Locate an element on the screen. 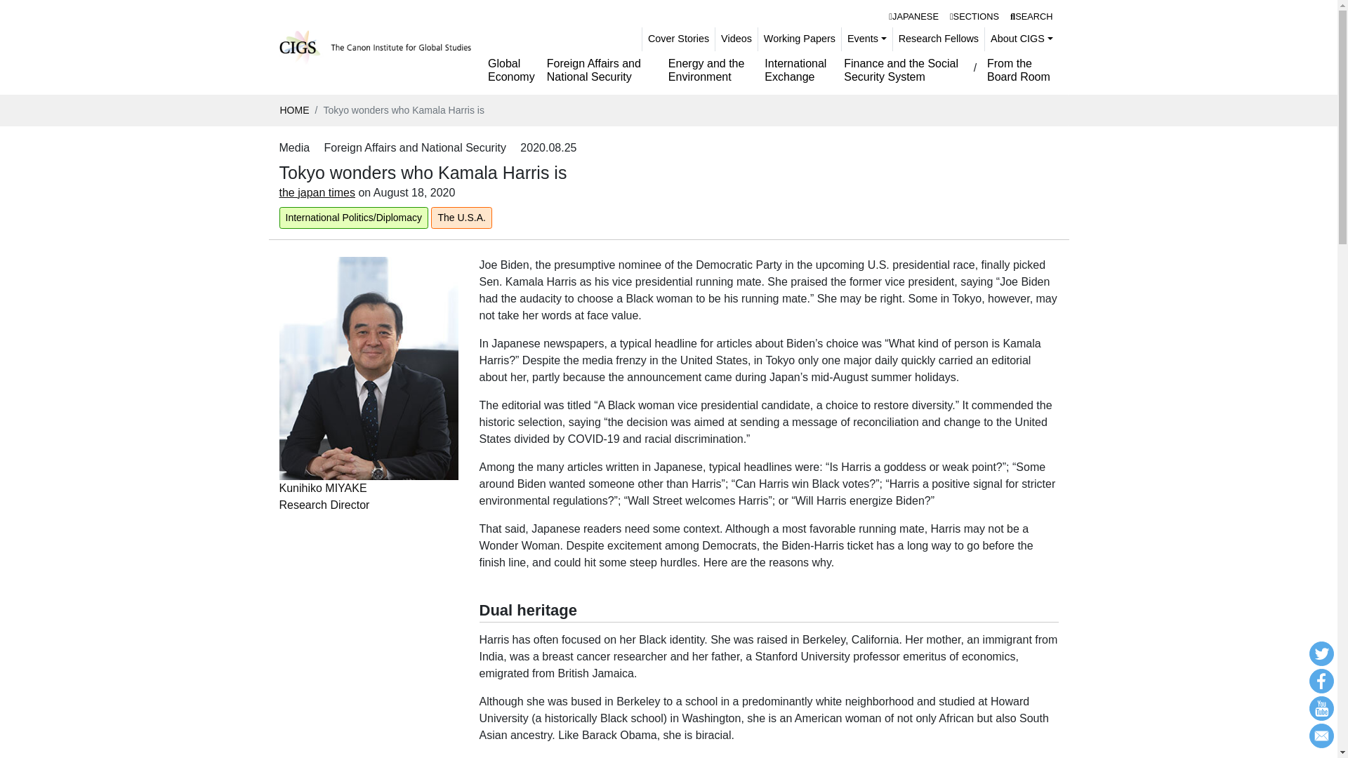  International Exchange is located at coordinates (711, 70).